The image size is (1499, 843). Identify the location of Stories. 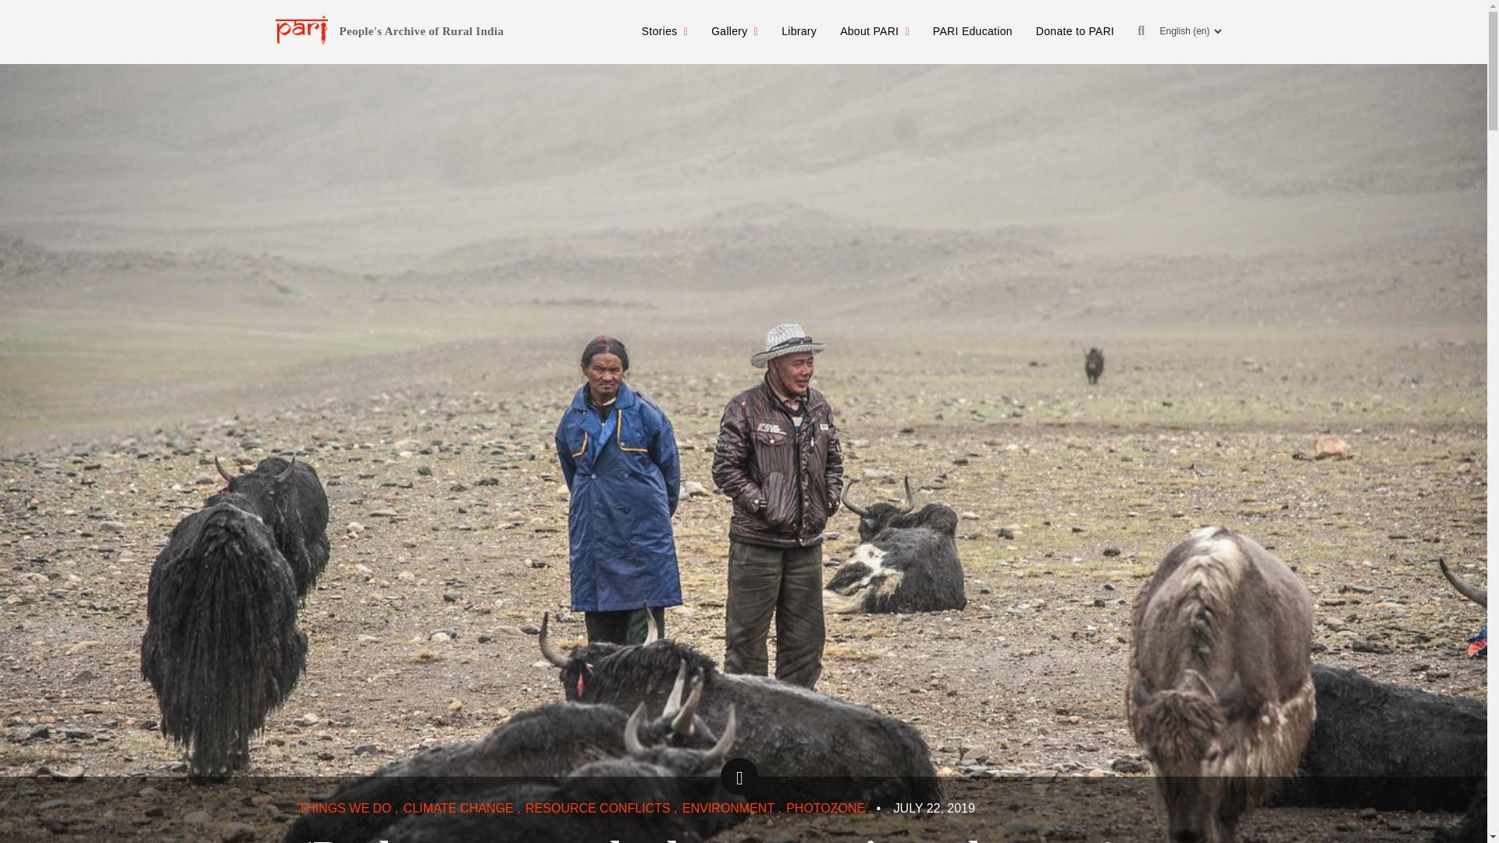
(664, 31).